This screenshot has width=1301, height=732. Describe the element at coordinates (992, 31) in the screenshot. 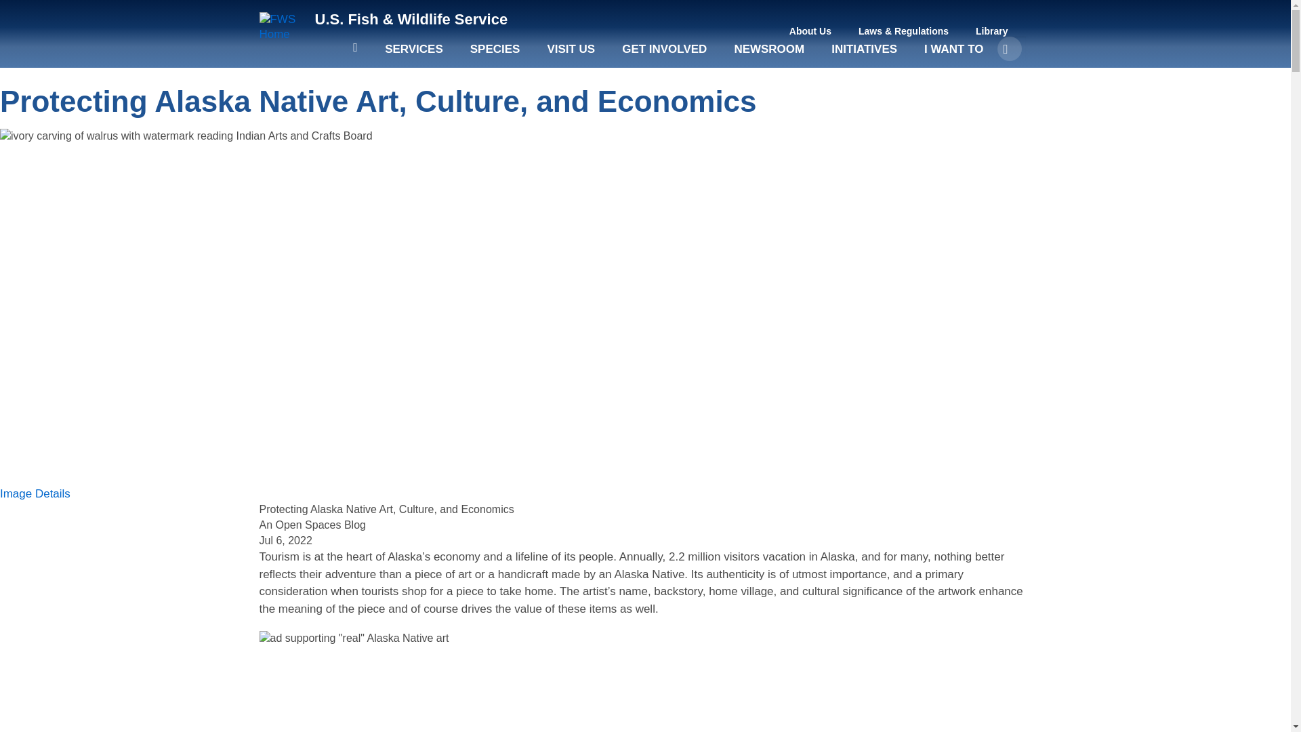

I see `Library` at that location.